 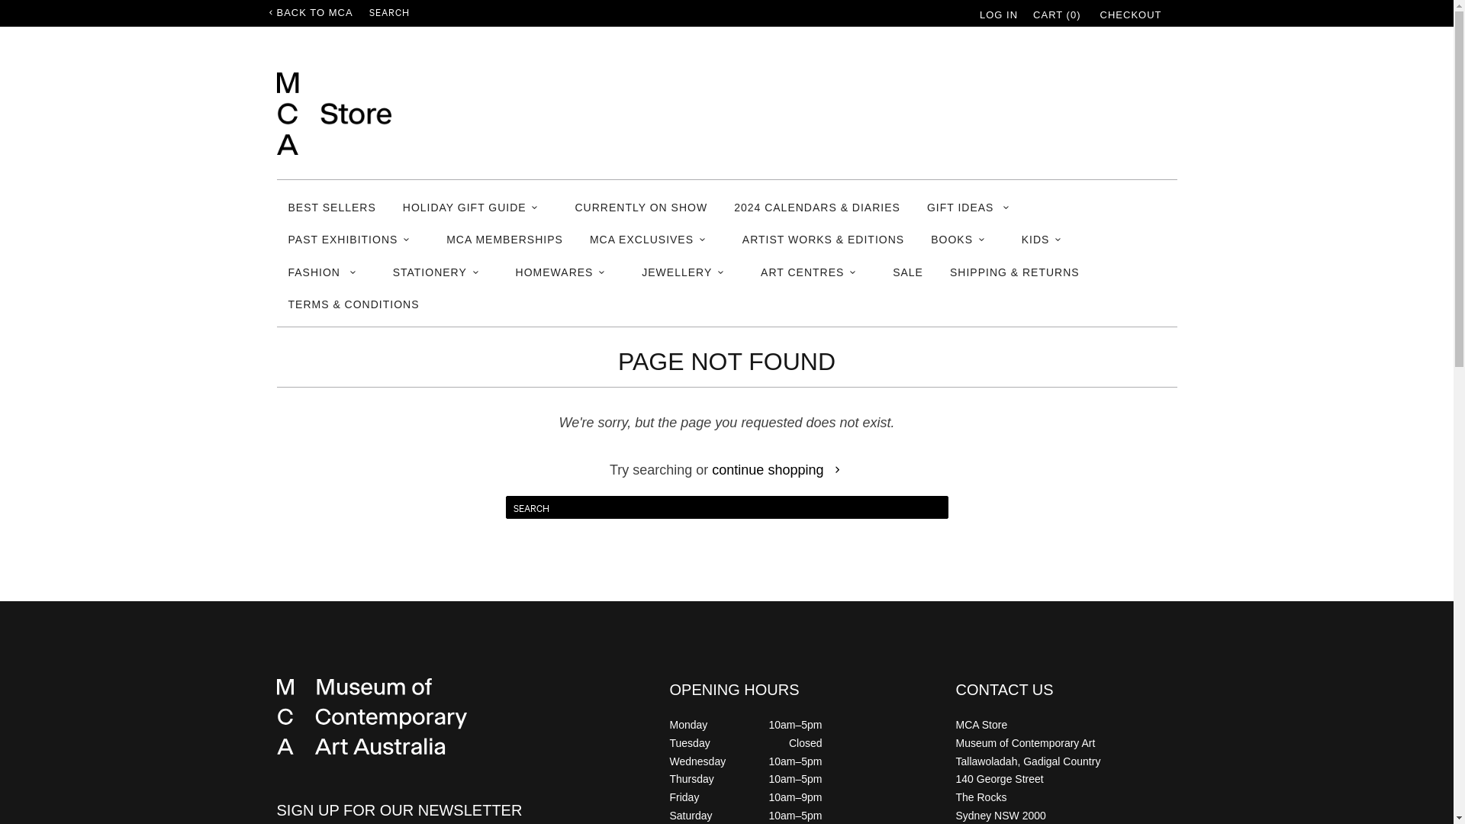 What do you see at coordinates (642, 208) in the screenshot?
I see `CURRENTLY ON SHOW` at bounding box center [642, 208].